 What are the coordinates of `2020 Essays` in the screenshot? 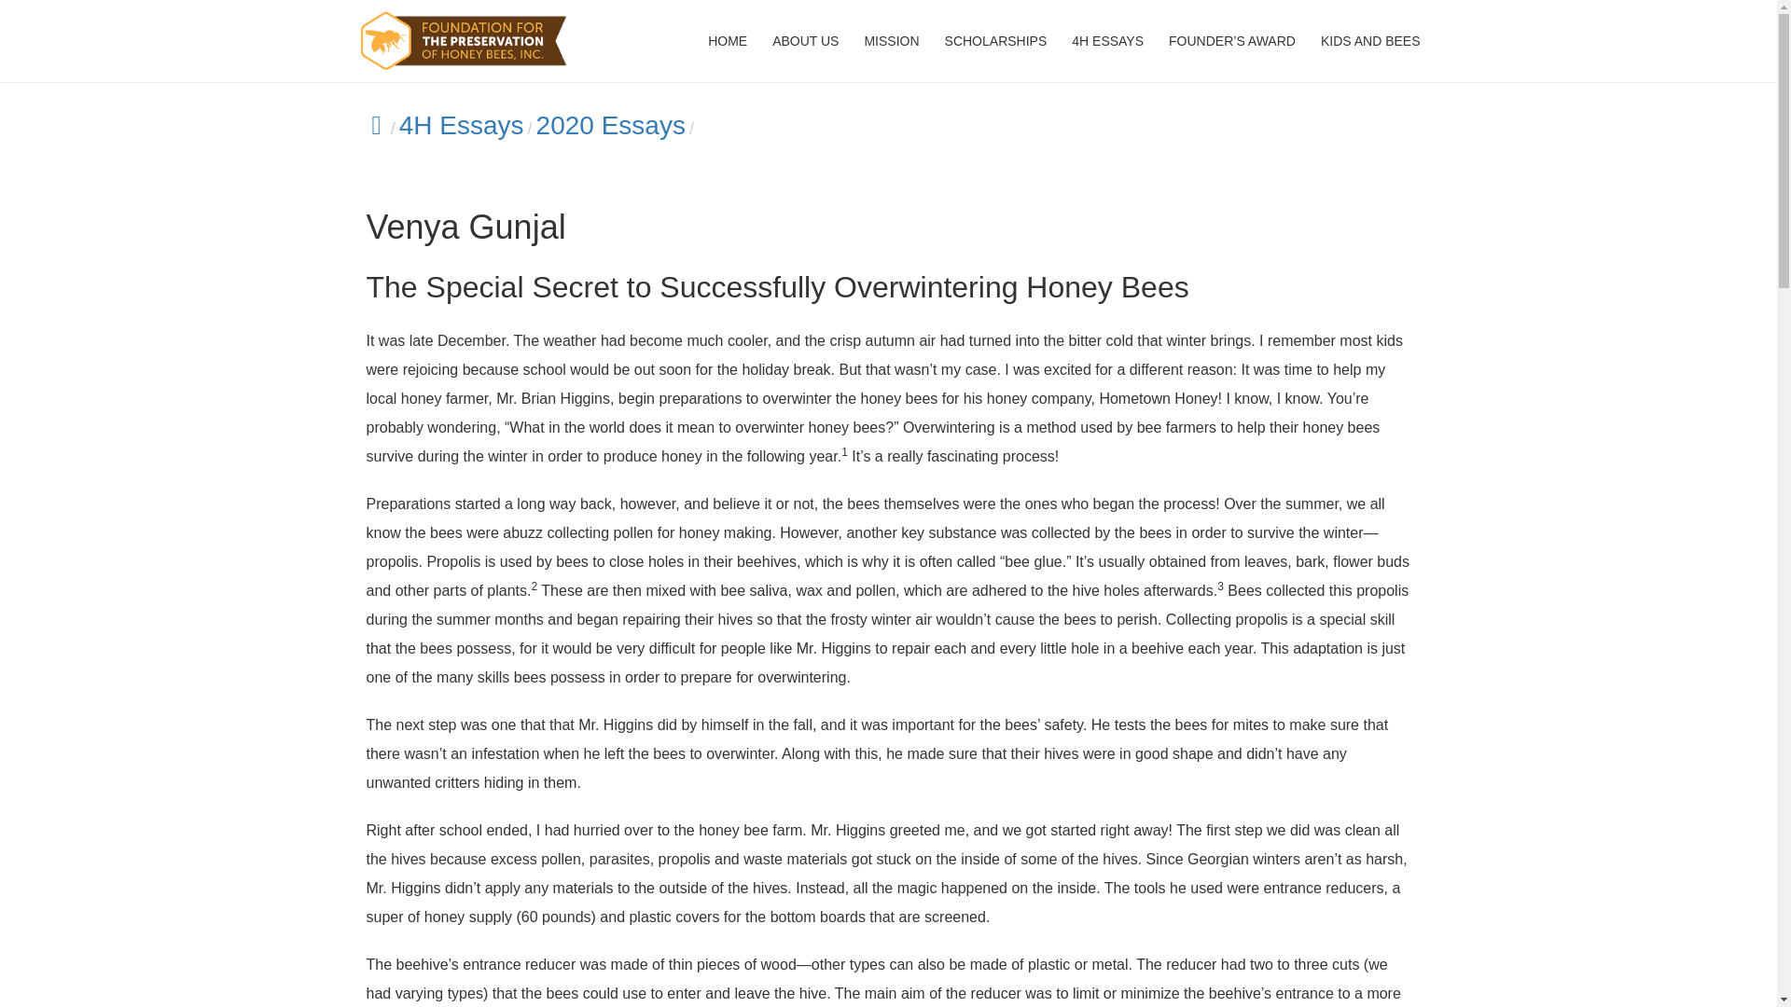 It's located at (610, 125).